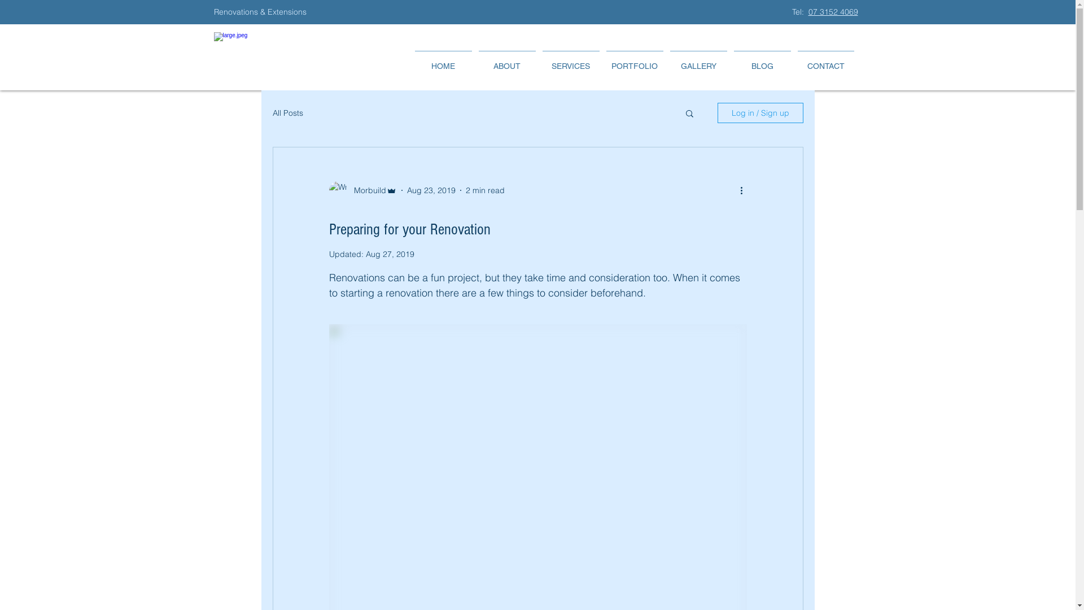 The image size is (1084, 610). What do you see at coordinates (570, 61) in the screenshot?
I see `SERVICES` at bounding box center [570, 61].